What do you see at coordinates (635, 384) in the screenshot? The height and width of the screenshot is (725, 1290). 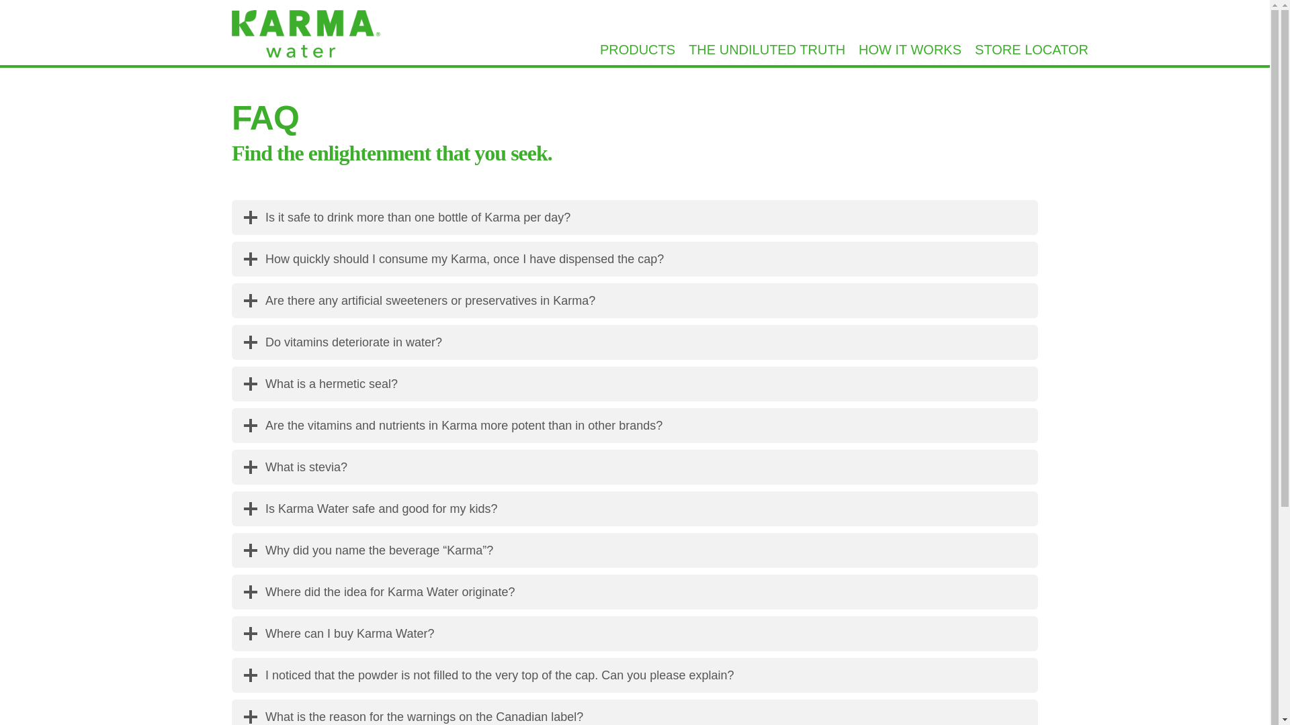 I see `What is a hermetic seal?` at bounding box center [635, 384].